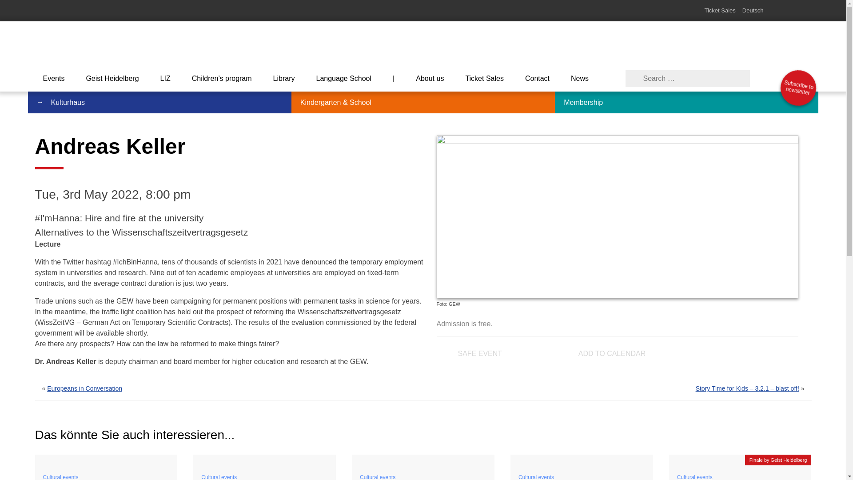 This screenshot has height=480, width=853. What do you see at coordinates (17, 7) in the screenshot?
I see `Search` at bounding box center [17, 7].